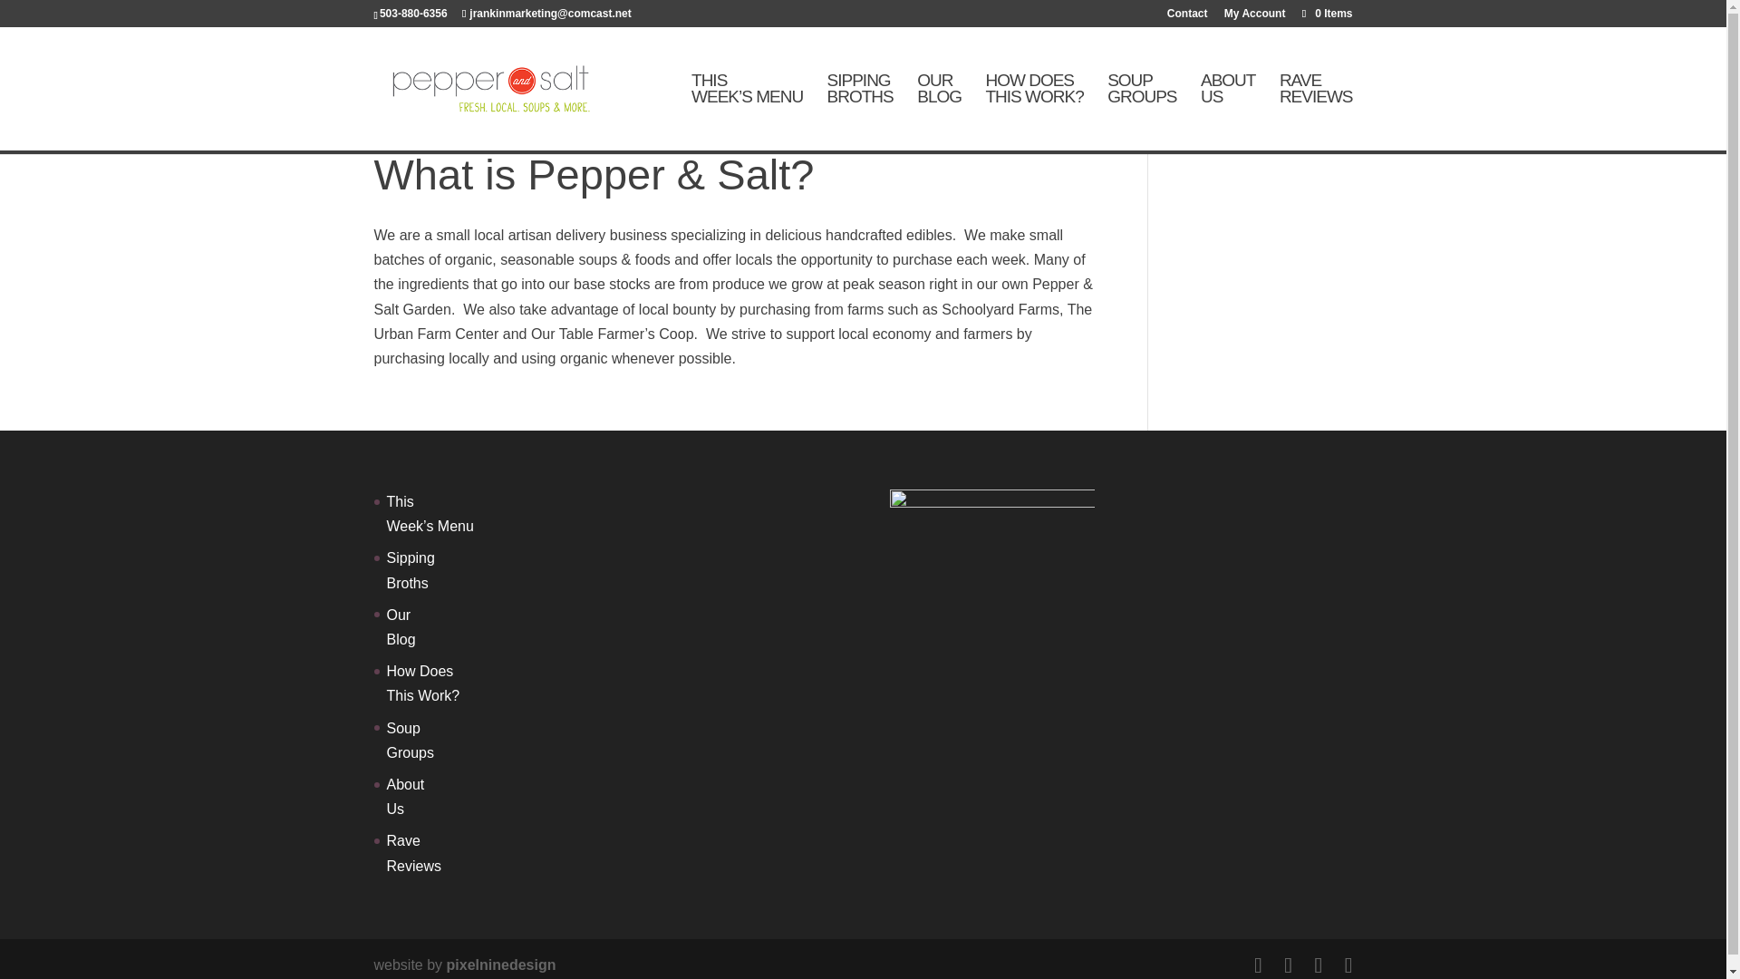 This screenshot has height=979, width=1740. Describe the element at coordinates (422, 683) in the screenshot. I see `My Account` at that location.